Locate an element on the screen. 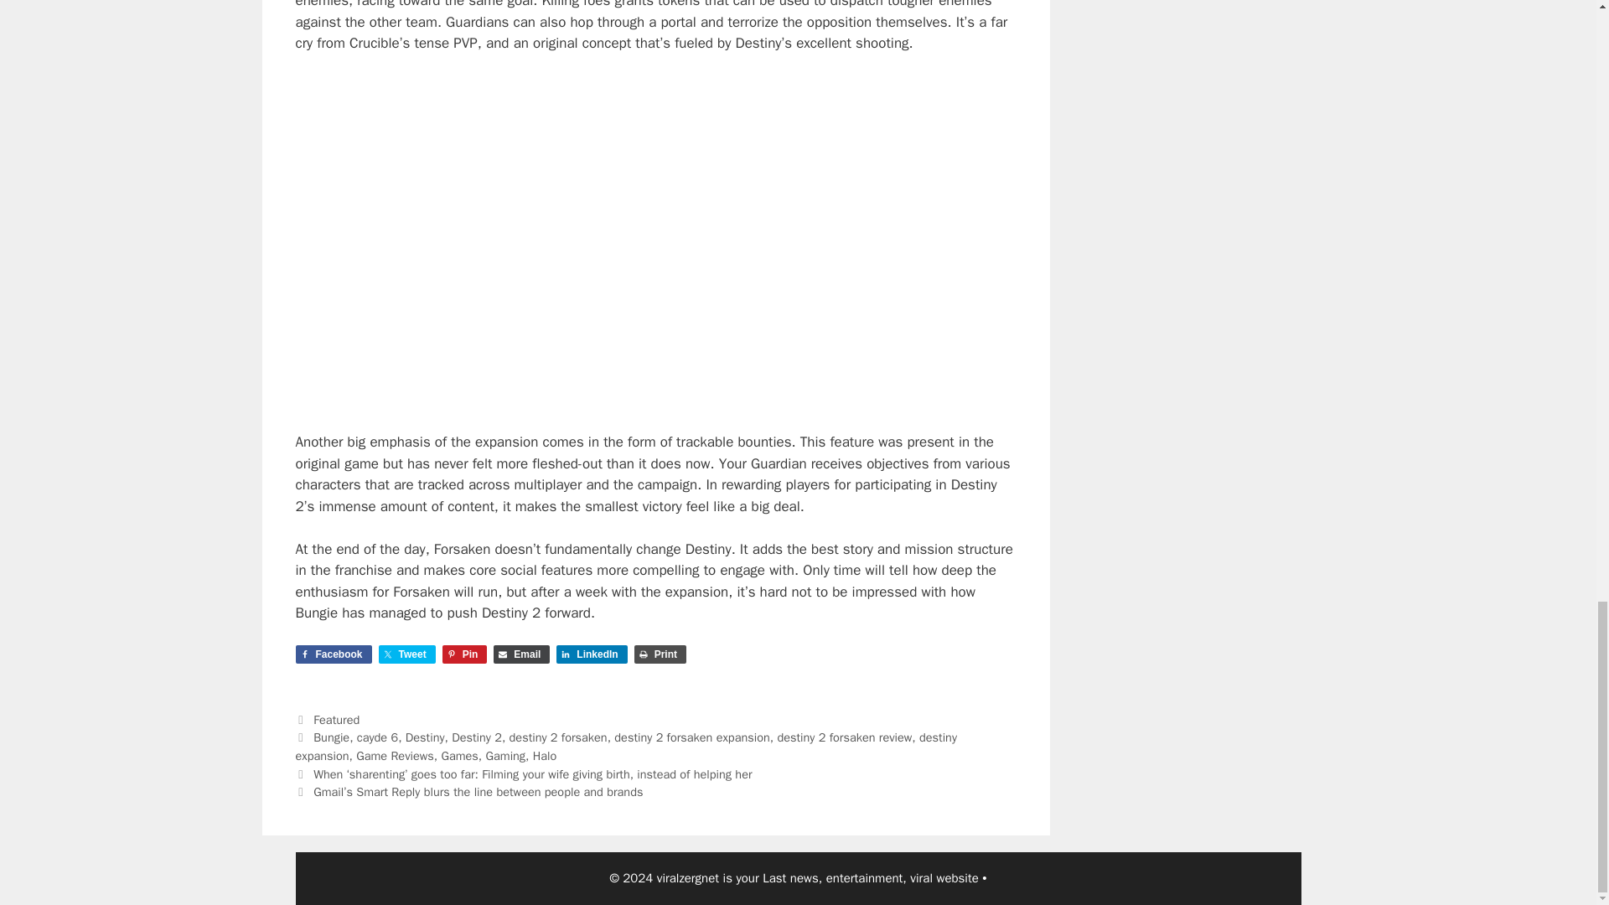 This screenshot has width=1609, height=905. Share on Twitter is located at coordinates (407, 654).